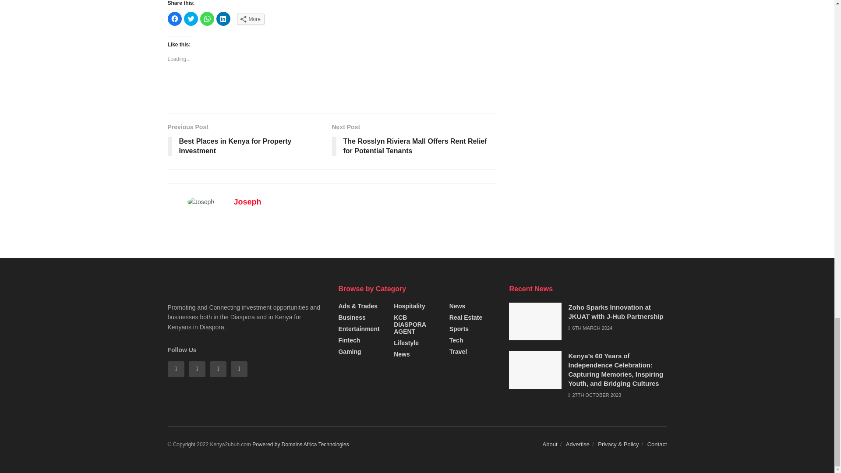 This screenshot has height=473, width=841. I want to click on Click to share on Facebook, so click(174, 19).